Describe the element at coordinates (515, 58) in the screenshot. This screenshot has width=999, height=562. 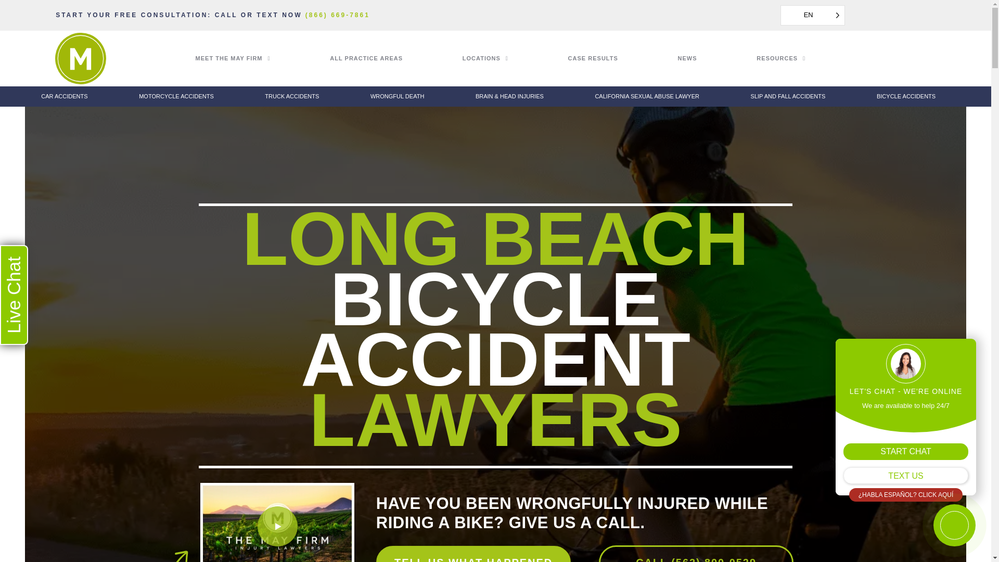
I see `LOCATIONS` at that location.